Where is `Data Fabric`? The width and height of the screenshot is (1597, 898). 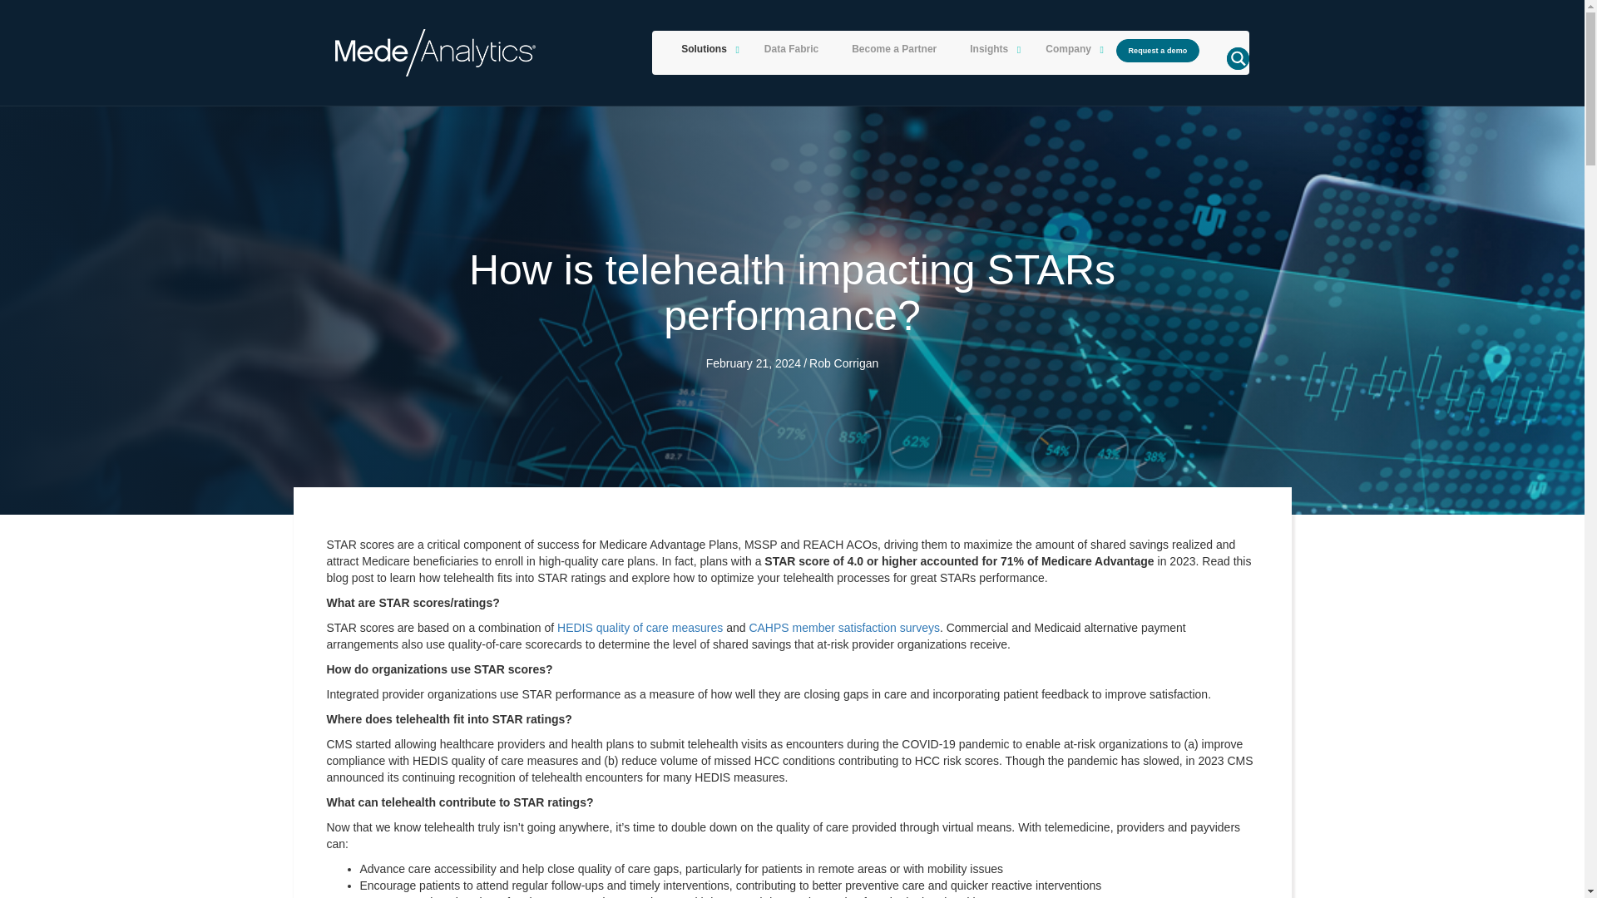 Data Fabric is located at coordinates (791, 50).